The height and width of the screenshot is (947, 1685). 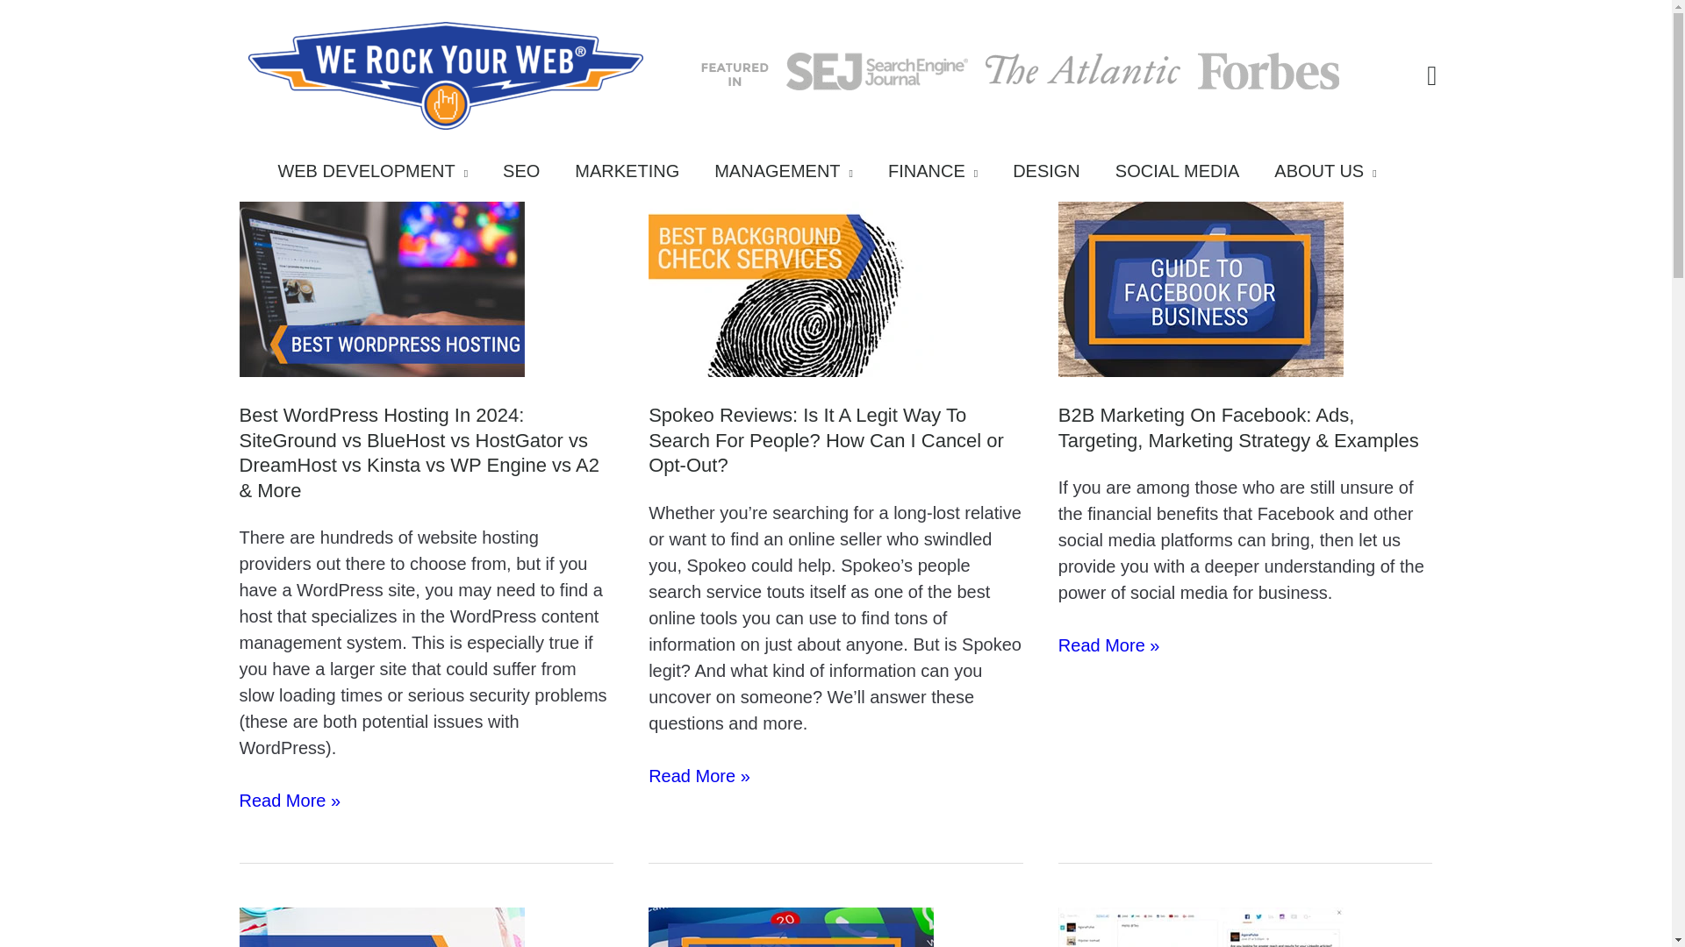 What do you see at coordinates (530, 175) in the screenshot?
I see `SEO` at bounding box center [530, 175].